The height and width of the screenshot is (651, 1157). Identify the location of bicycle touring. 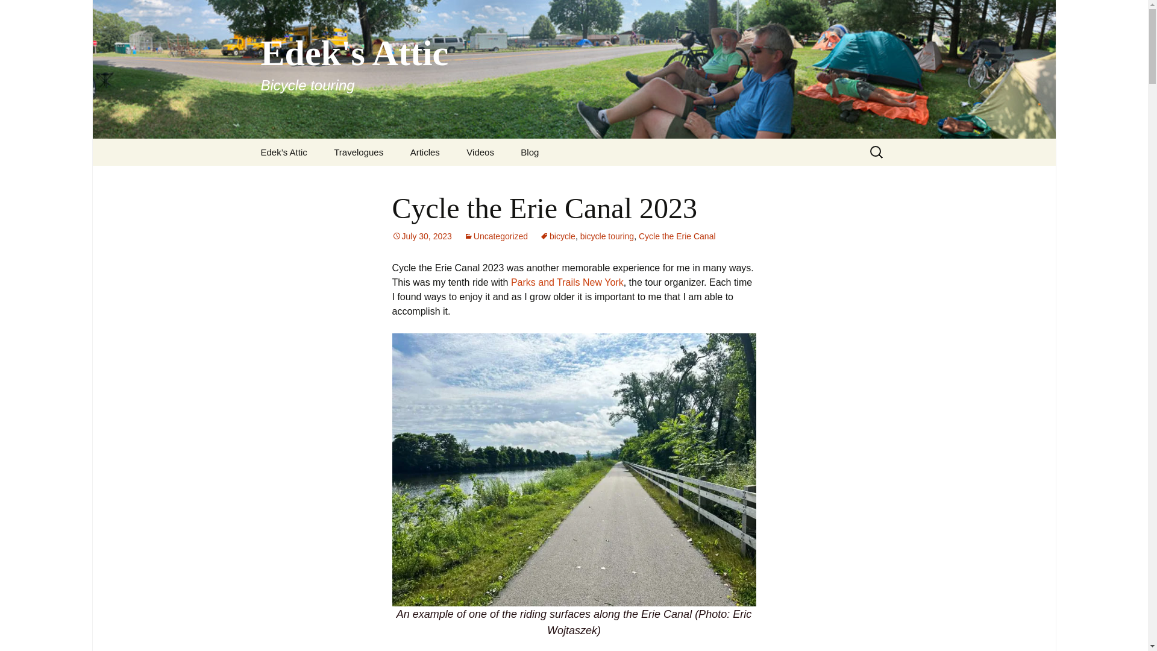
(607, 236).